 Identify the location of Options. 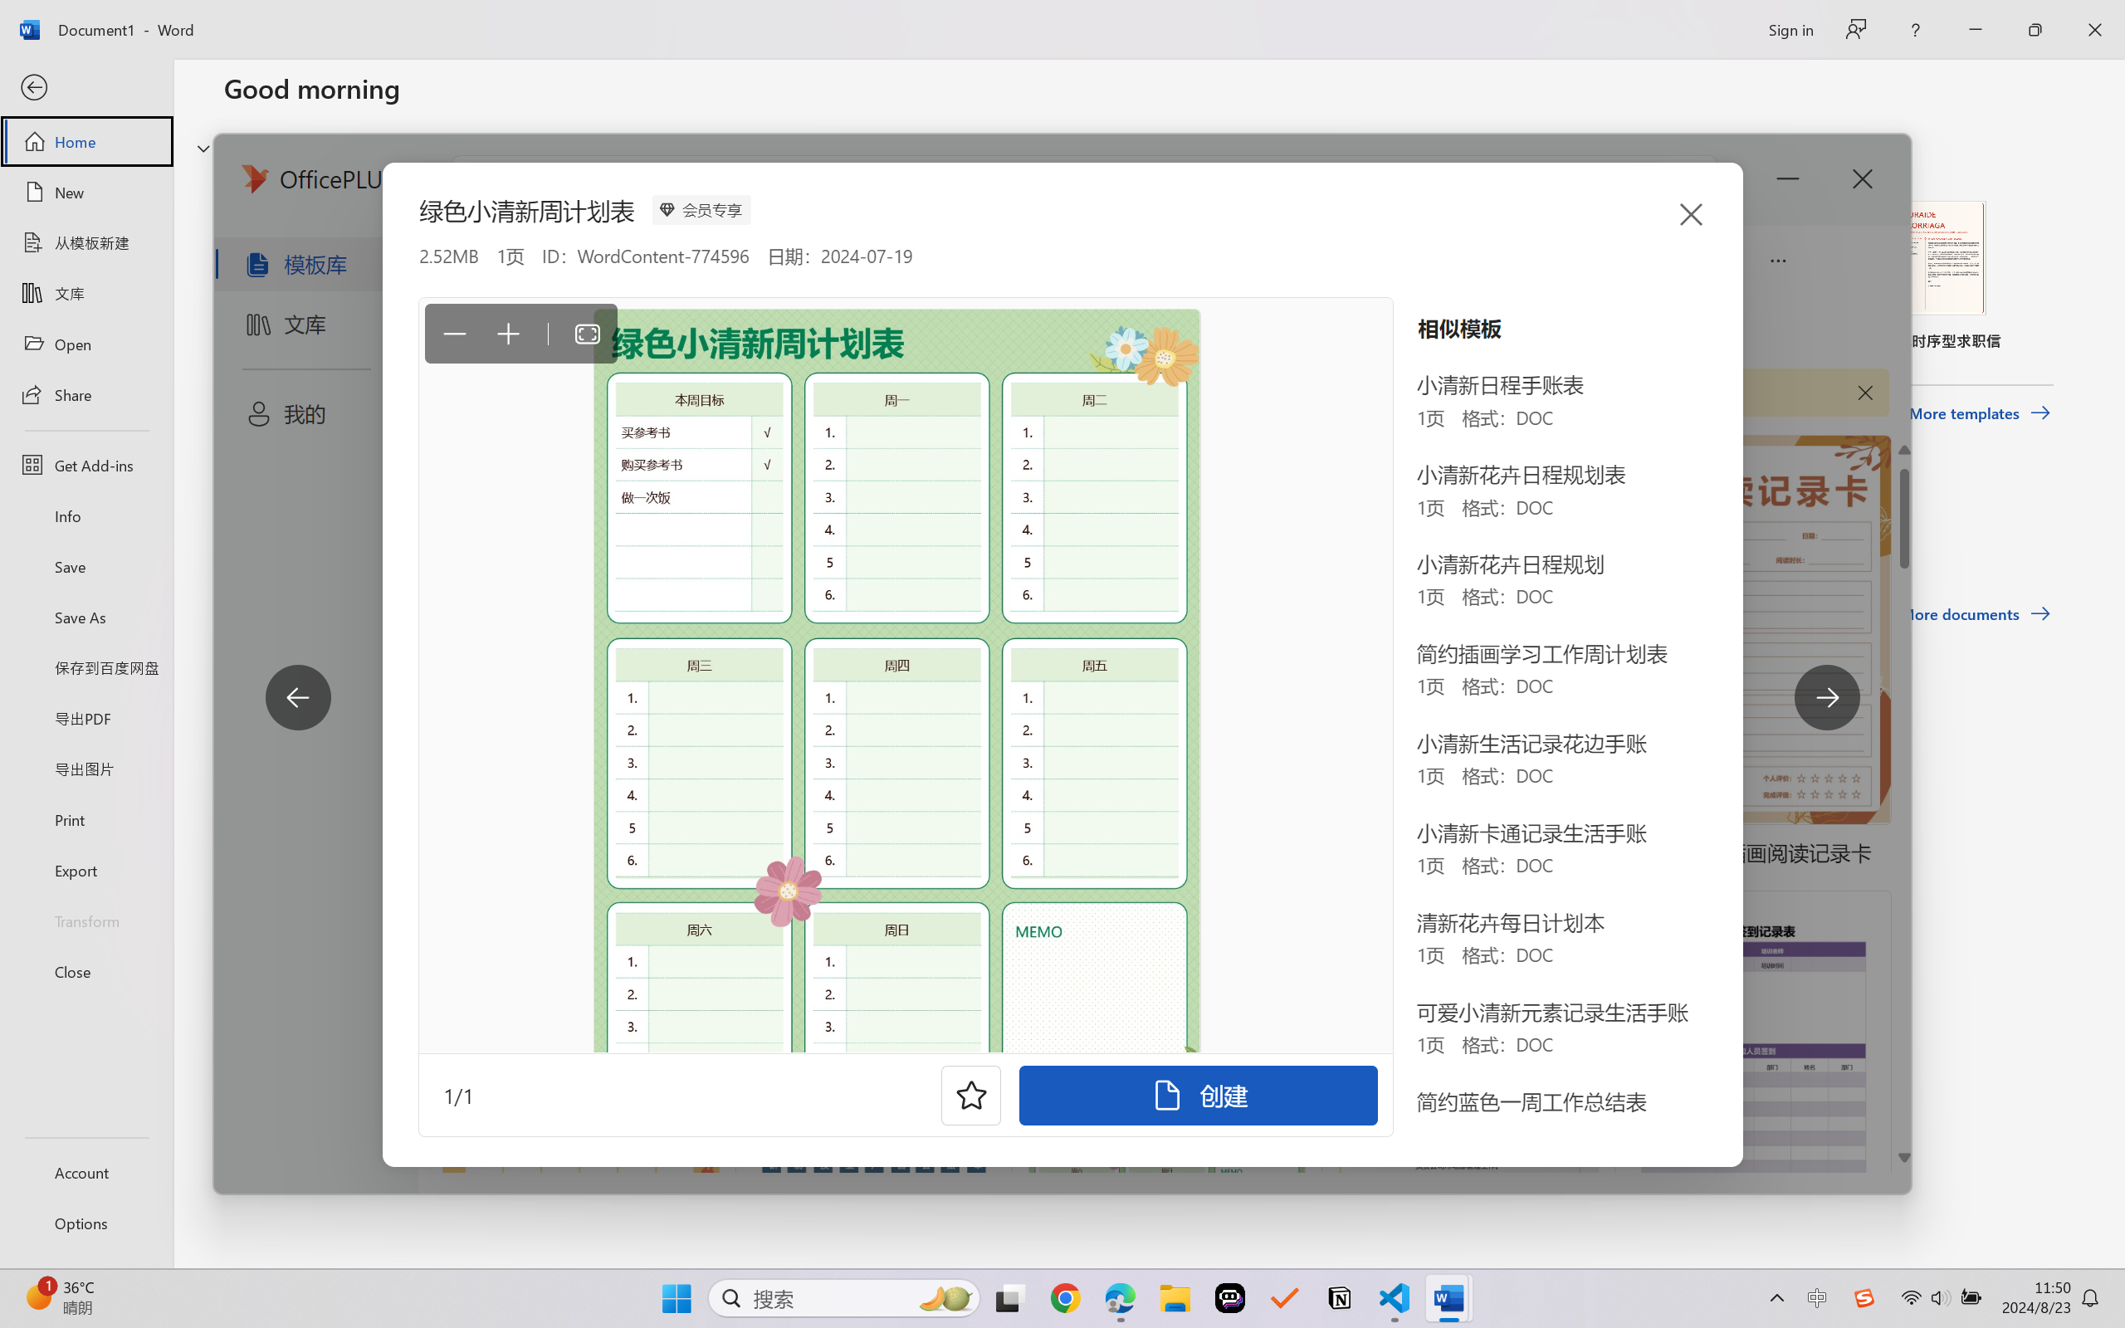
(86, 1223).